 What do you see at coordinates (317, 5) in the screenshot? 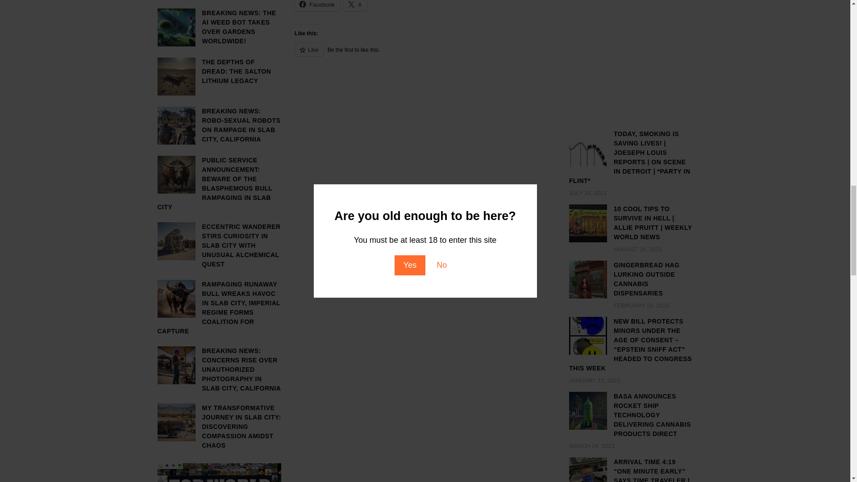
I see `Facebook` at bounding box center [317, 5].